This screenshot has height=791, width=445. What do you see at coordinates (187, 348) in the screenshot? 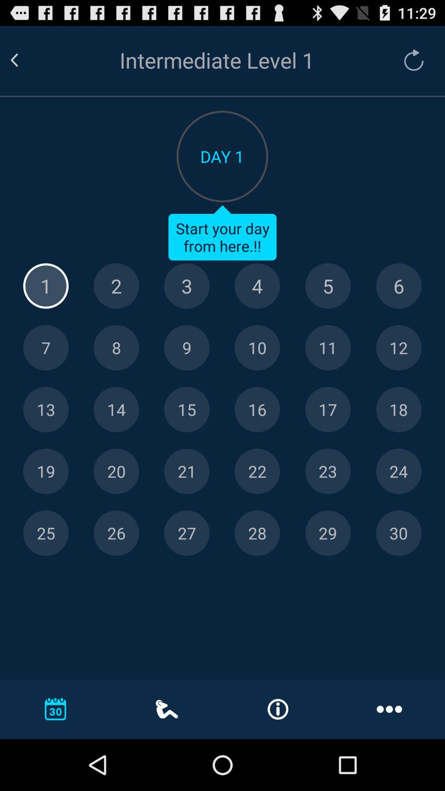
I see `keyboard no9` at bounding box center [187, 348].